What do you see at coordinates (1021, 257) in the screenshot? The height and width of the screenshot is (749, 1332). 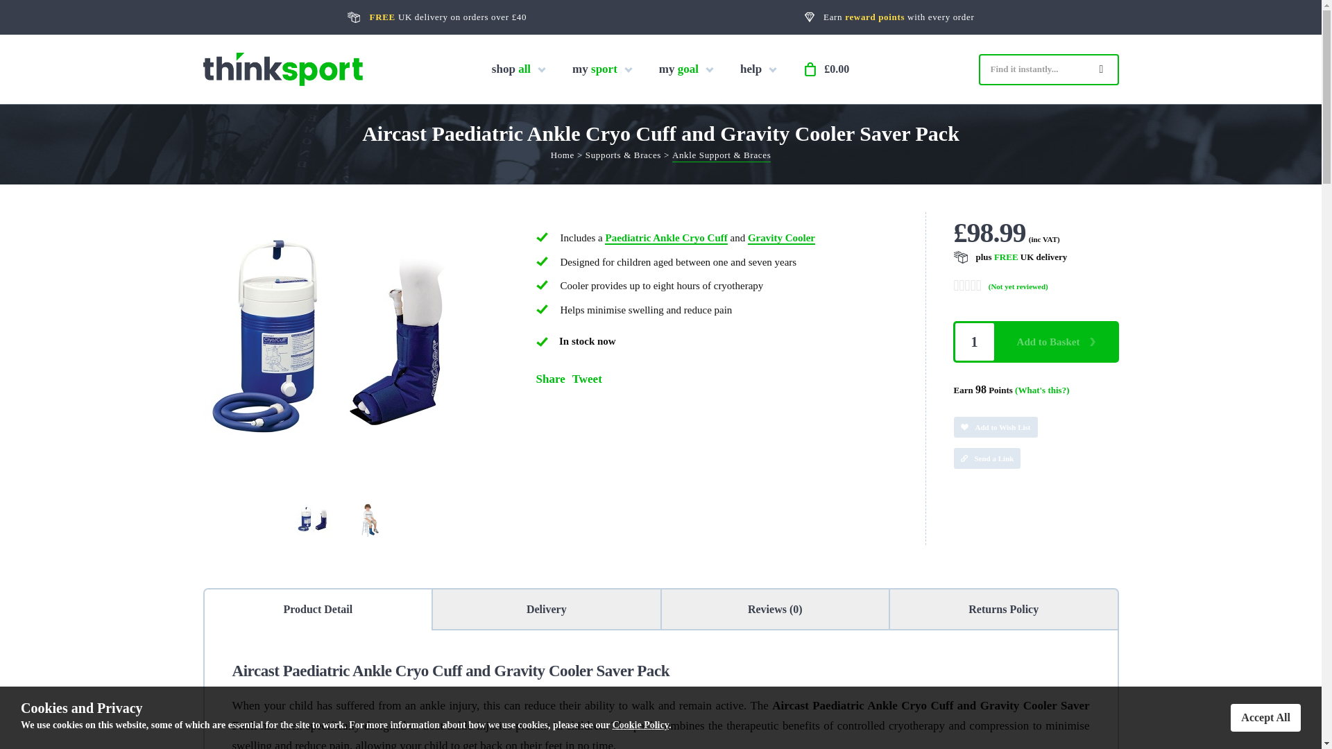 I see `Click for details` at bounding box center [1021, 257].